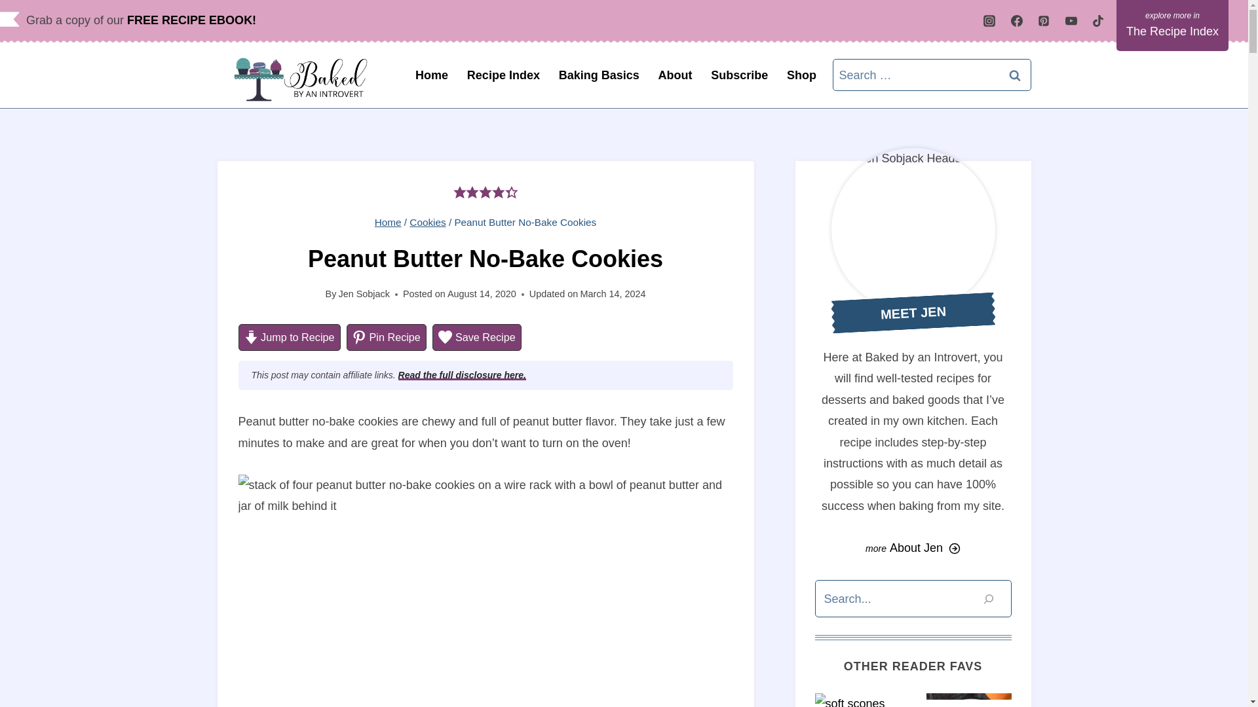 This screenshot has width=1258, height=707. What do you see at coordinates (427, 221) in the screenshot?
I see `Cookies` at bounding box center [427, 221].